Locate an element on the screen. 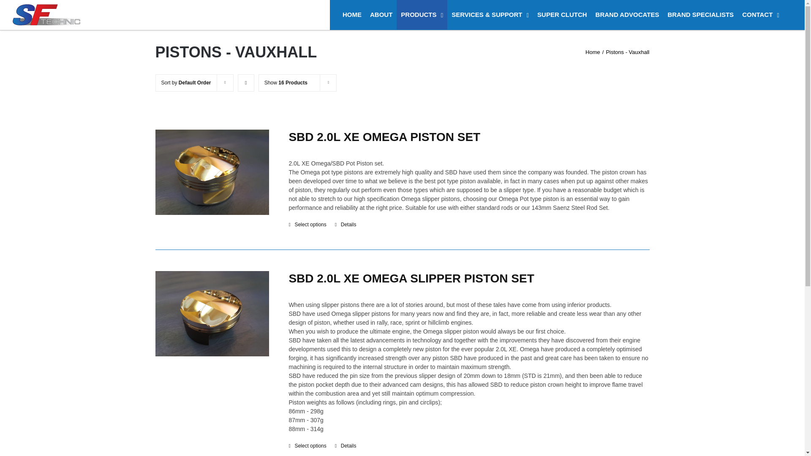 This screenshot has height=456, width=811. ABOUT is located at coordinates (381, 15).